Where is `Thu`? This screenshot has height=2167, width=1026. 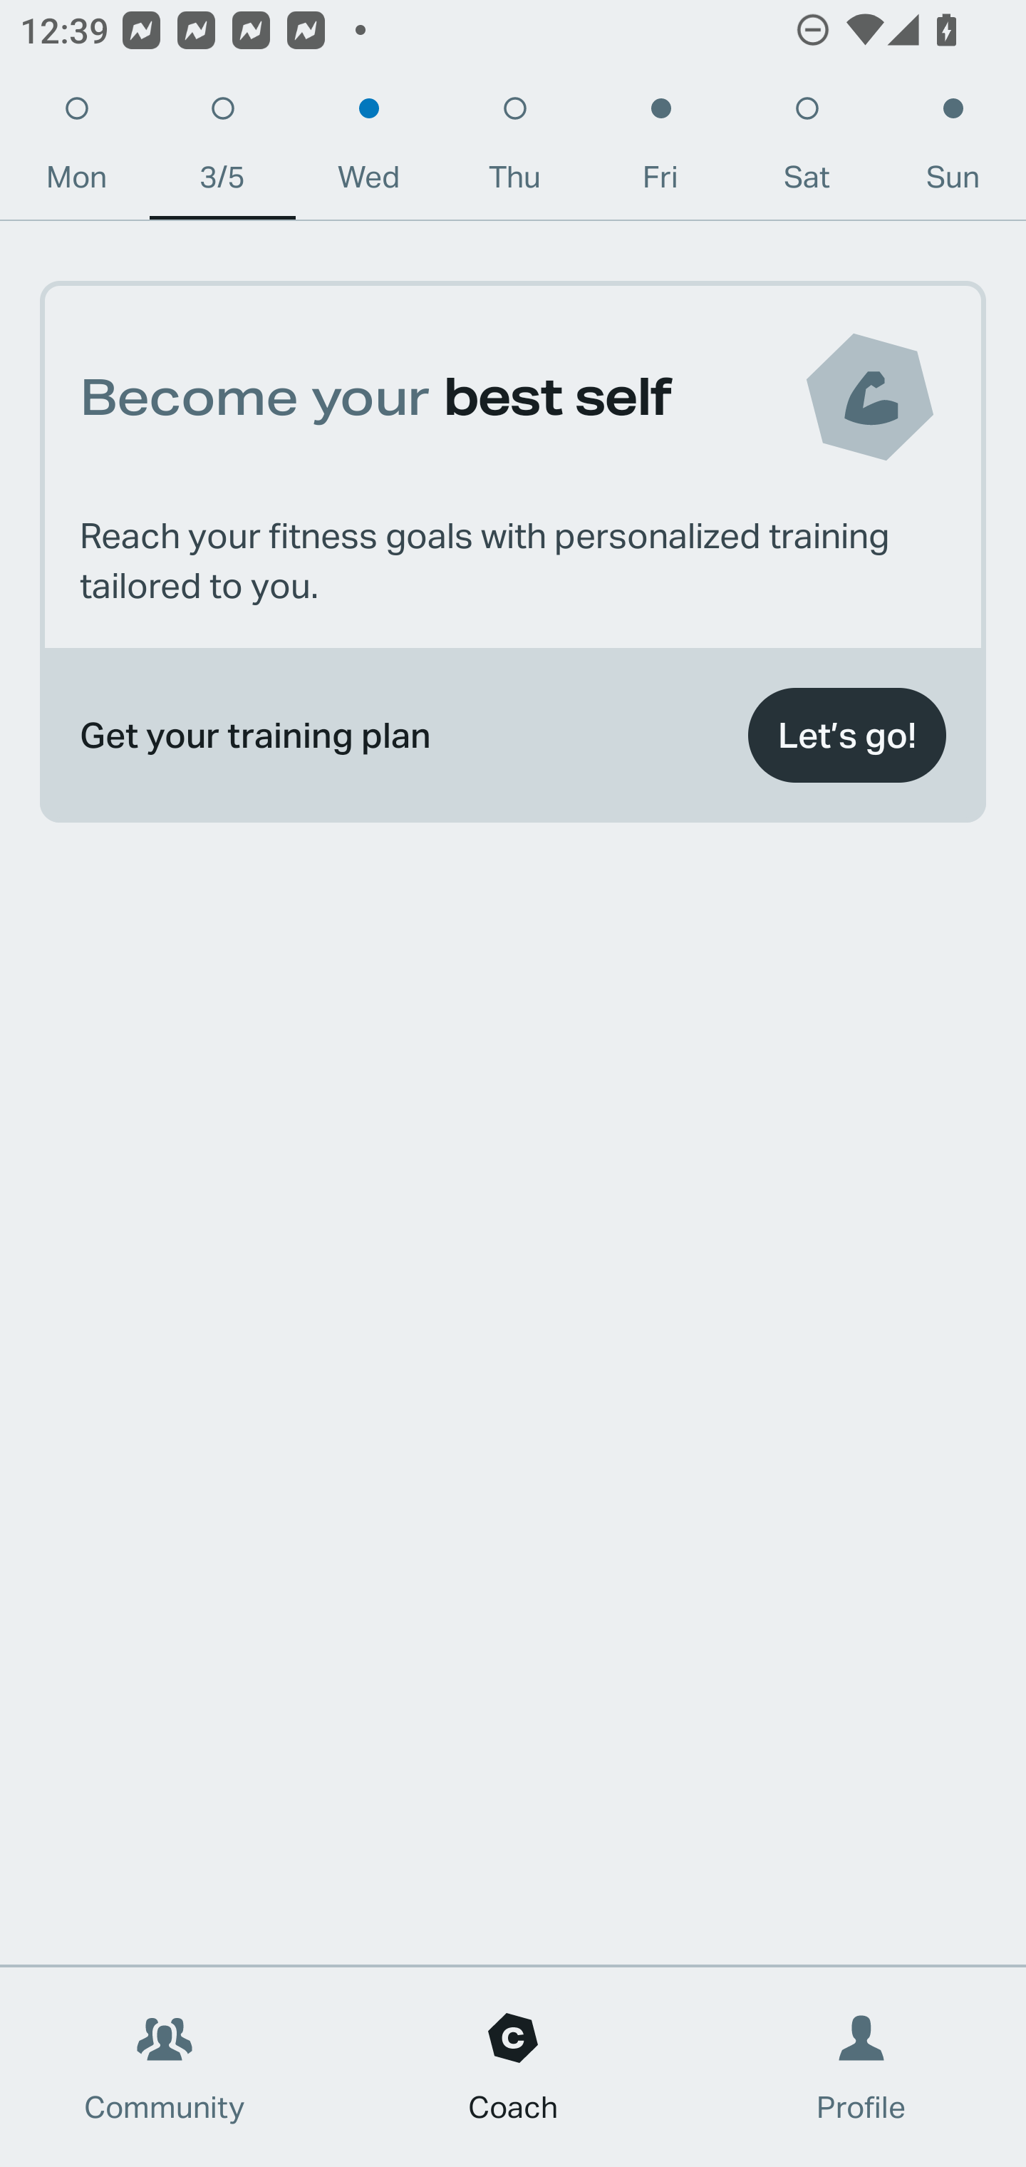 Thu is located at coordinates (514, 150).